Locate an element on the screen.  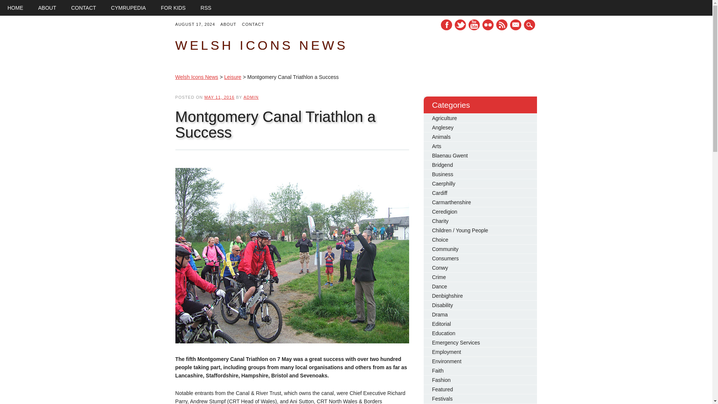
ABOUT is located at coordinates (47, 8).